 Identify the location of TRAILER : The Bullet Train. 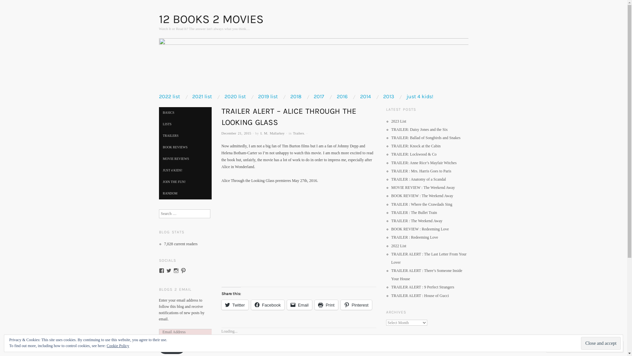
(414, 213).